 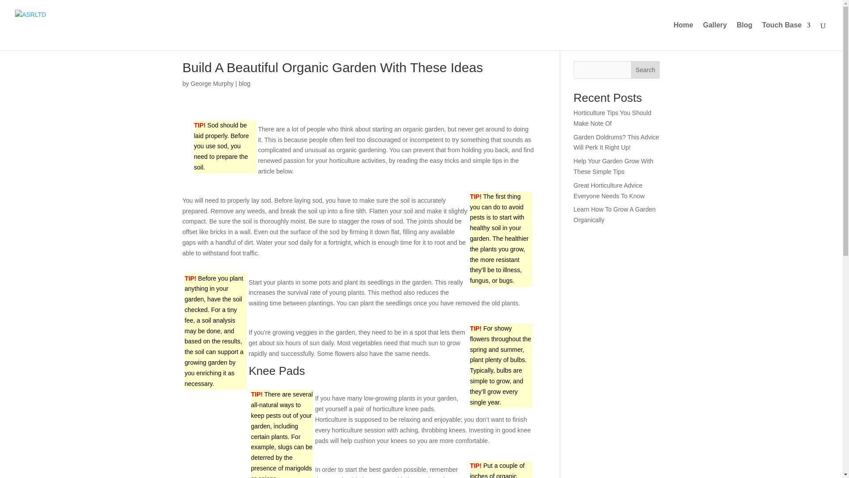 I want to click on Help Your Garden Grow With These Simple Tips, so click(x=614, y=166).